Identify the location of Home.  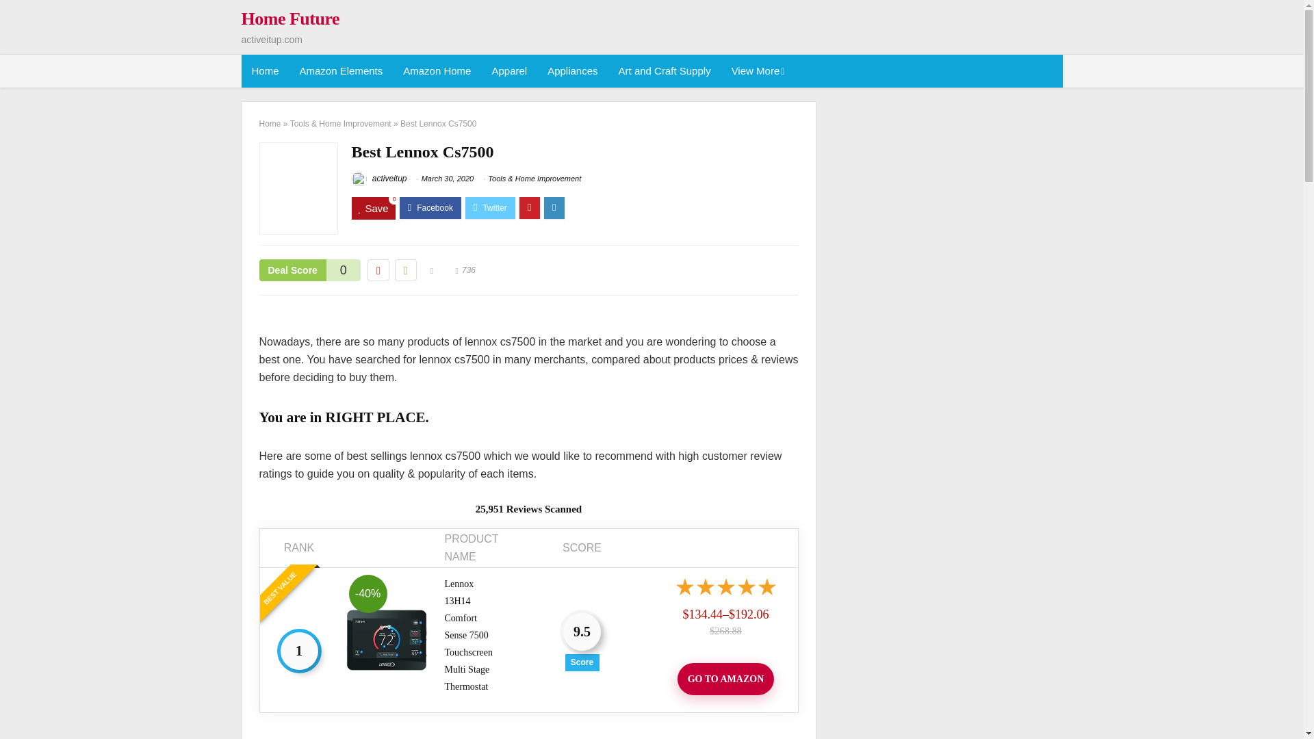
(264, 71).